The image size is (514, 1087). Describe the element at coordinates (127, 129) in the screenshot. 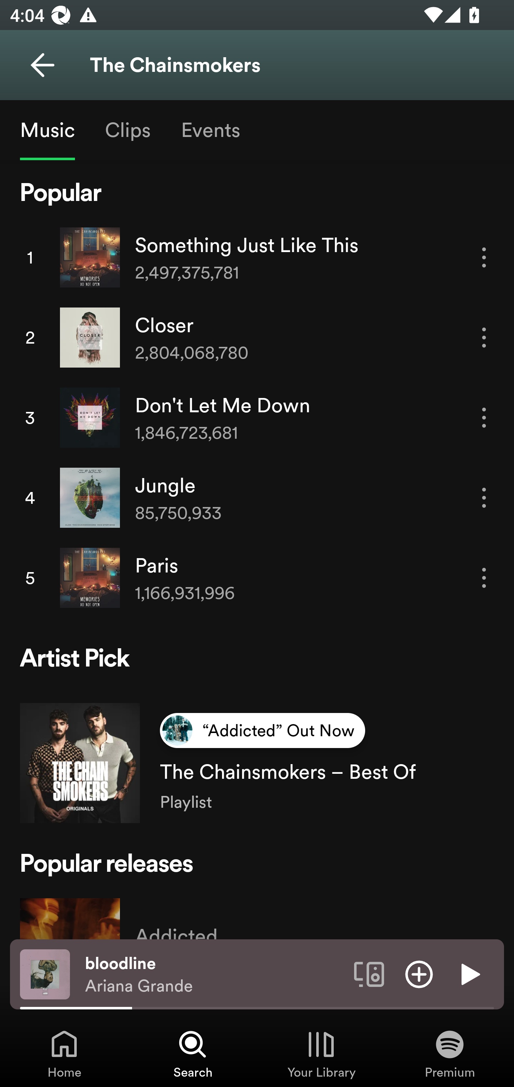

I see `Clips` at that location.